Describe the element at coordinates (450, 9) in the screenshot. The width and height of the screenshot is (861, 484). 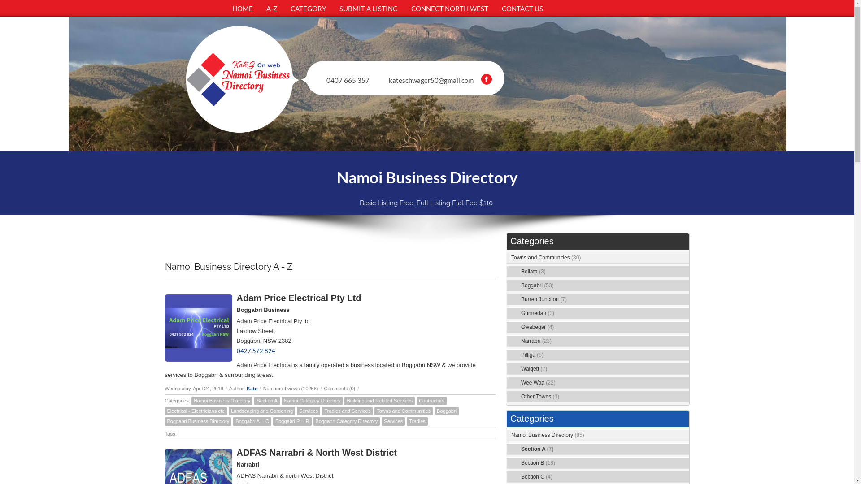
I see `CONNECT NORTH WEST` at that location.